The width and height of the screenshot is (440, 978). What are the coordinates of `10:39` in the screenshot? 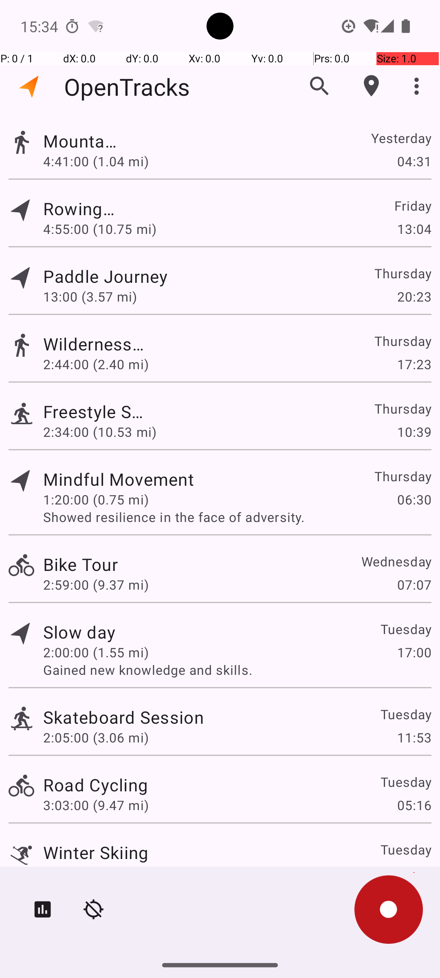 It's located at (414, 432).